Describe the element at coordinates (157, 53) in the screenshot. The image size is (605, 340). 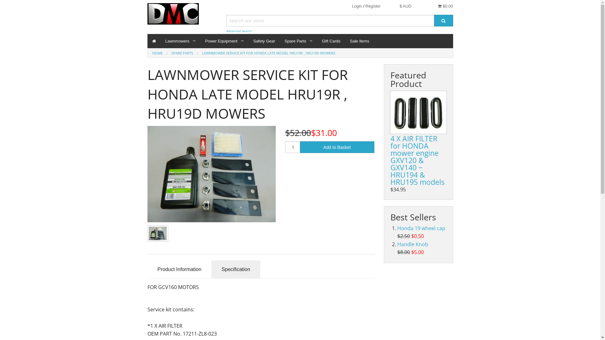
I see `HOME` at that location.